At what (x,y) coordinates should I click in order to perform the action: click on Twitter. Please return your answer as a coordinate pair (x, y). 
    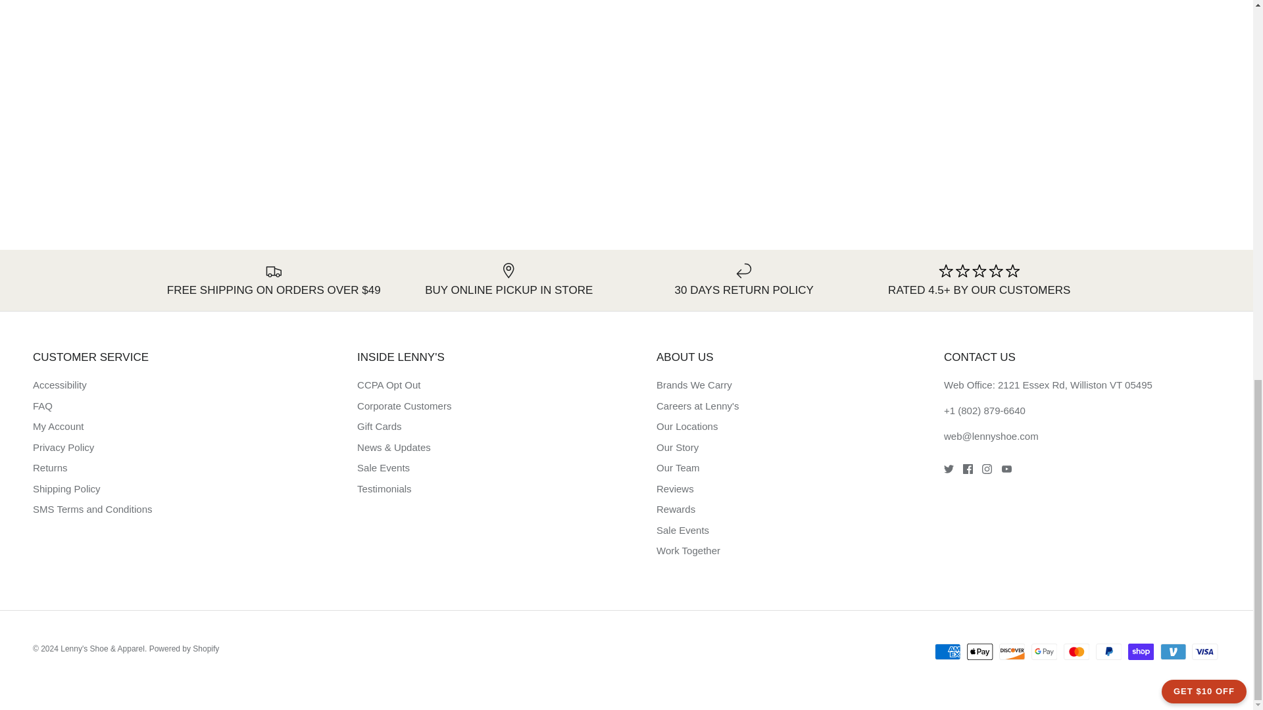
    Looking at the image, I should click on (949, 469).